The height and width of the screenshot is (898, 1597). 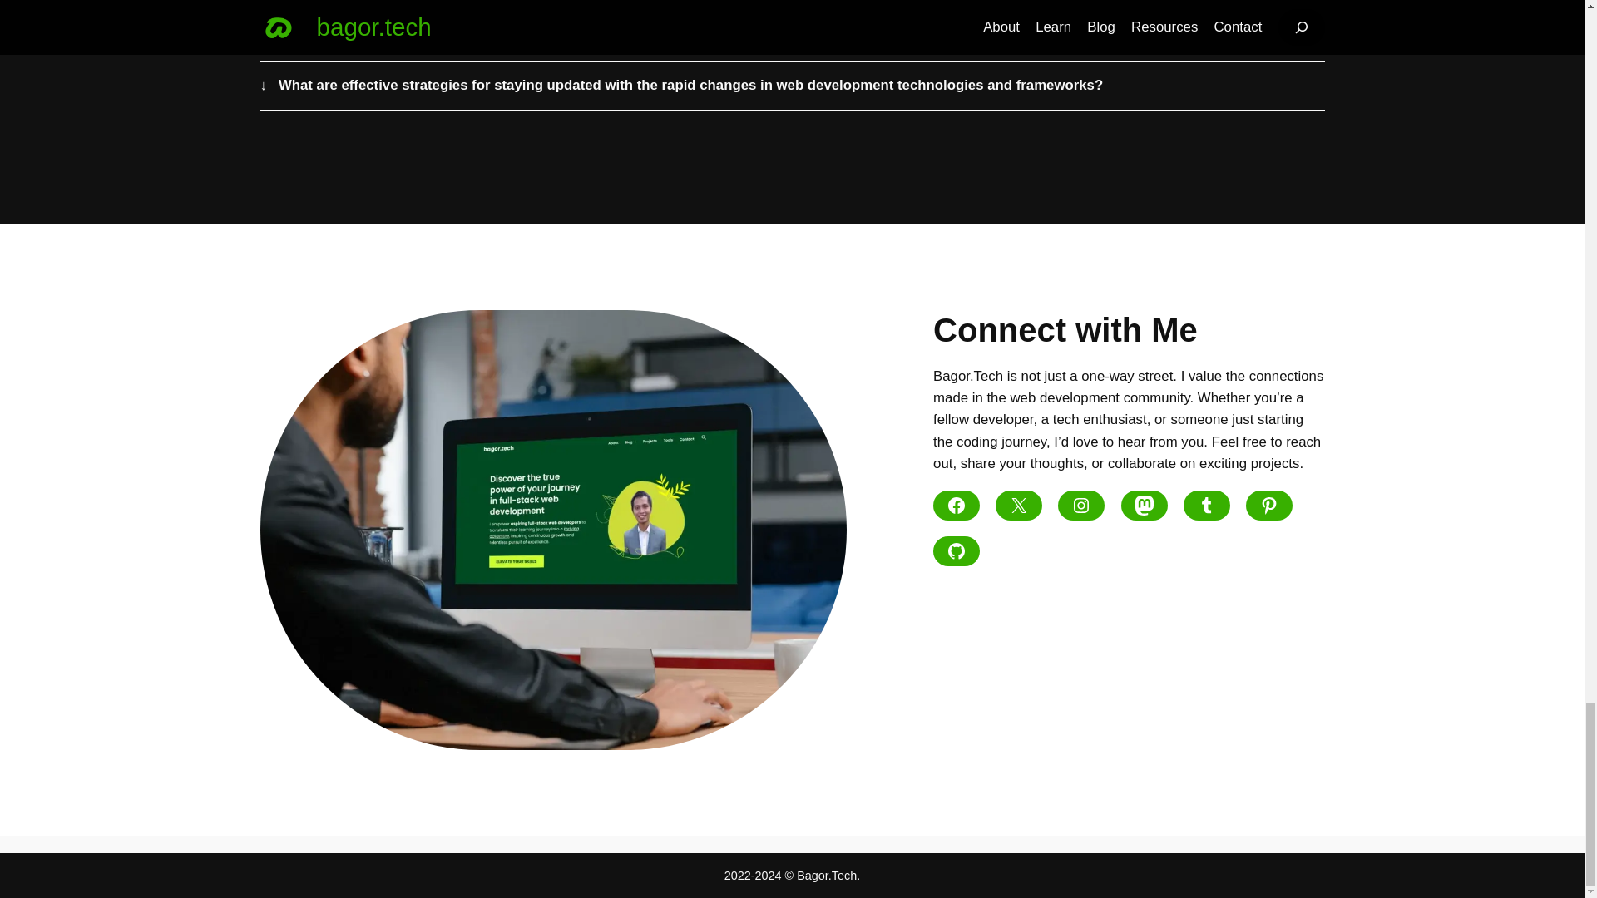 I want to click on Follow Bagor.Tech on Mastodon Social!, so click(x=1144, y=506).